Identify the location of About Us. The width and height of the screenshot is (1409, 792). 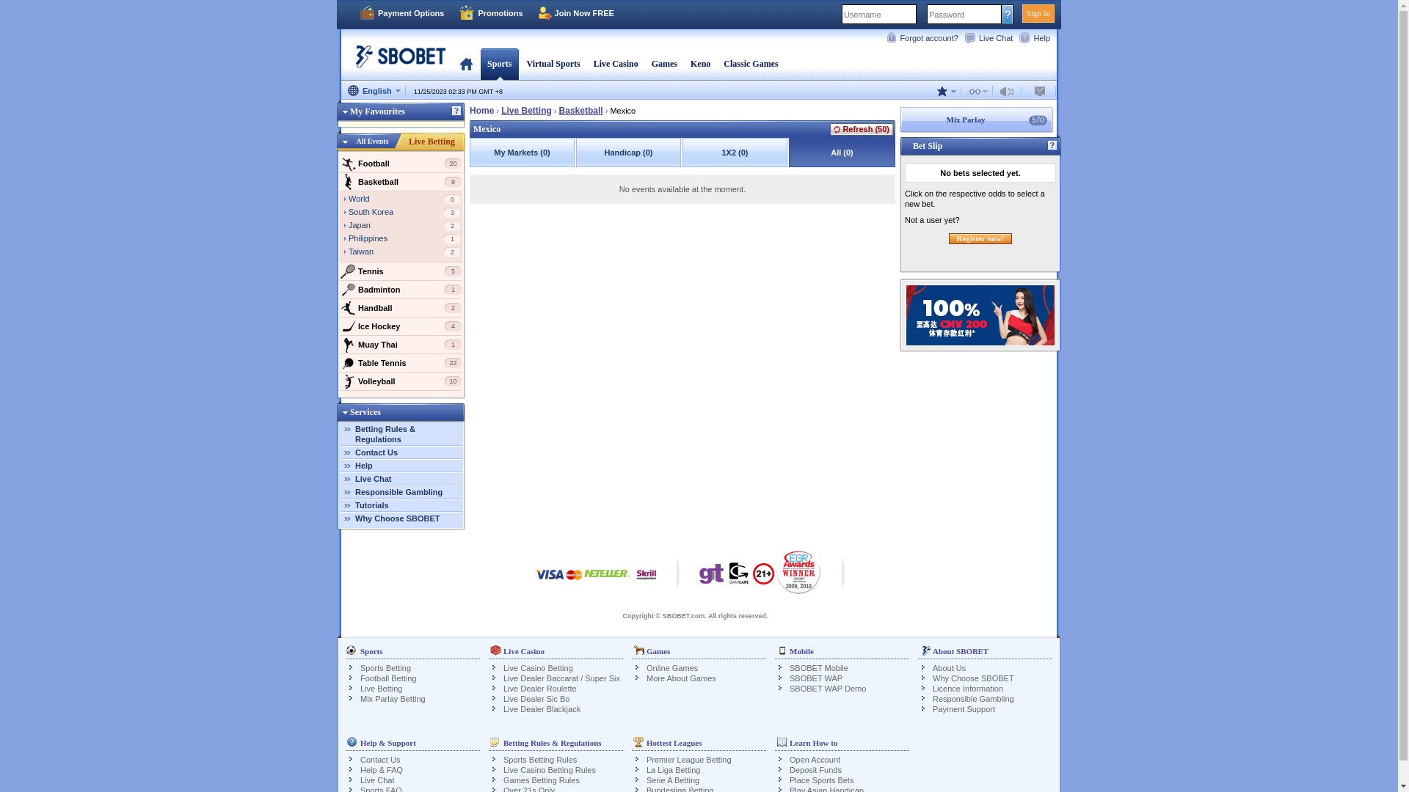
(950, 667).